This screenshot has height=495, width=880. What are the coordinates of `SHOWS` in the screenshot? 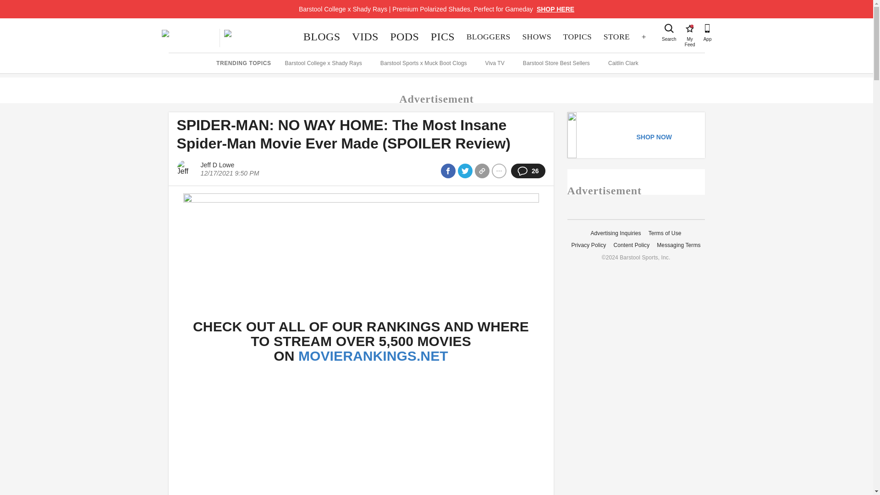 It's located at (537, 37).